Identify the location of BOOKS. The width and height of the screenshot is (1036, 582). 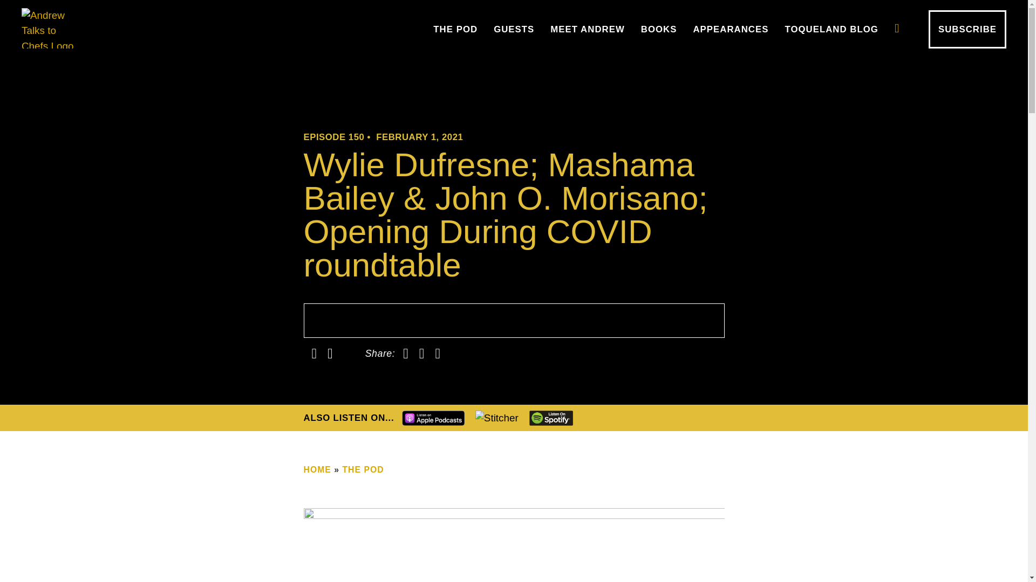
(659, 29).